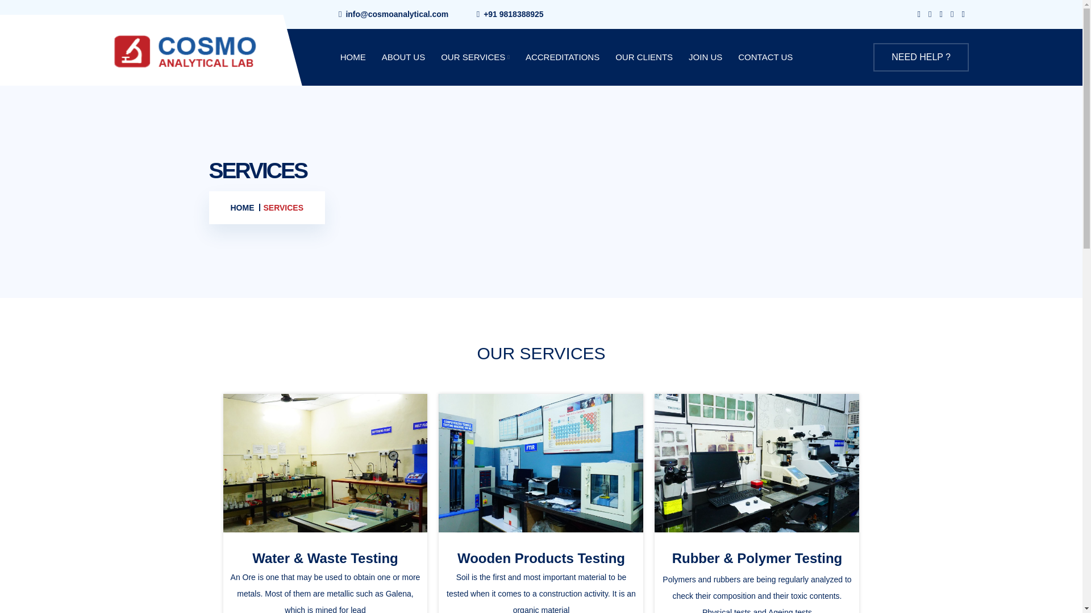  What do you see at coordinates (475, 57) in the screenshot?
I see `OUR SERVICES` at bounding box center [475, 57].